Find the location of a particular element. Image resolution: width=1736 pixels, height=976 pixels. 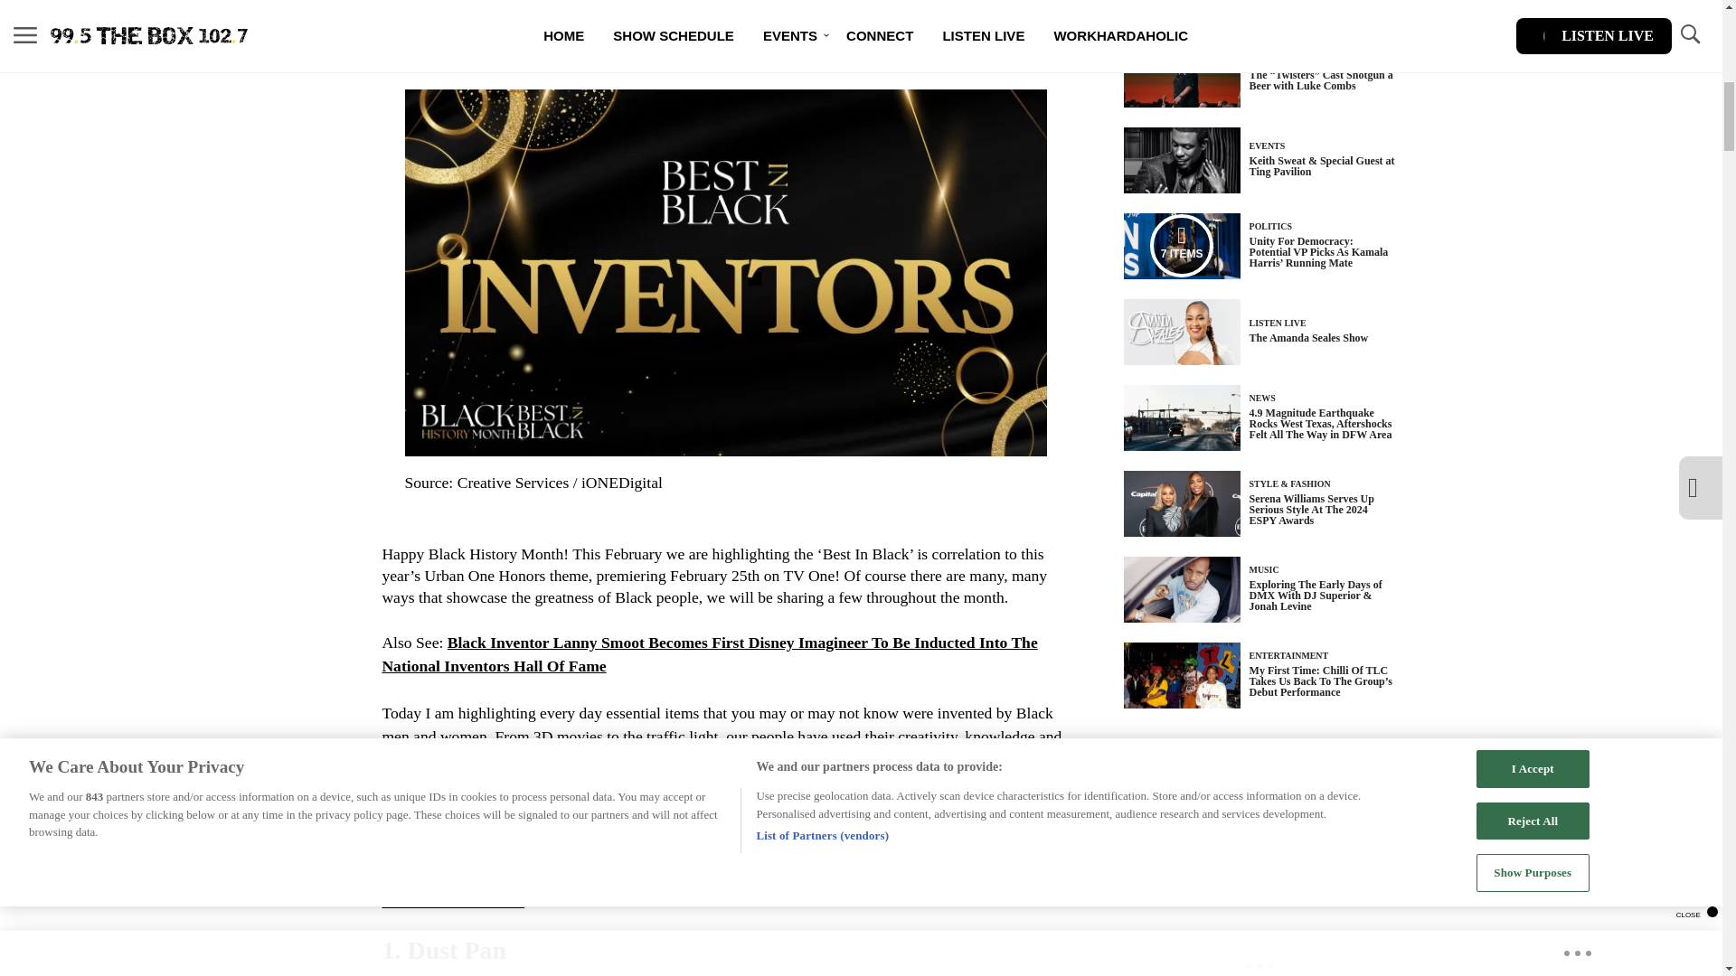

Best In Black: Essential Items Invented By Black People is located at coordinates (561, 877).